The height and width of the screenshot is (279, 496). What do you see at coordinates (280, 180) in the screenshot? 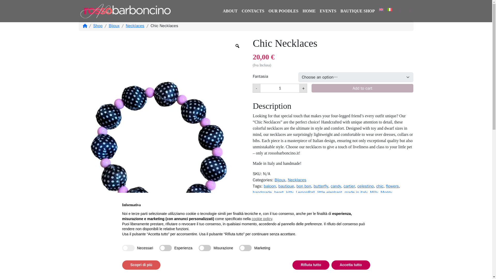
I see `Bijoux` at bounding box center [280, 180].